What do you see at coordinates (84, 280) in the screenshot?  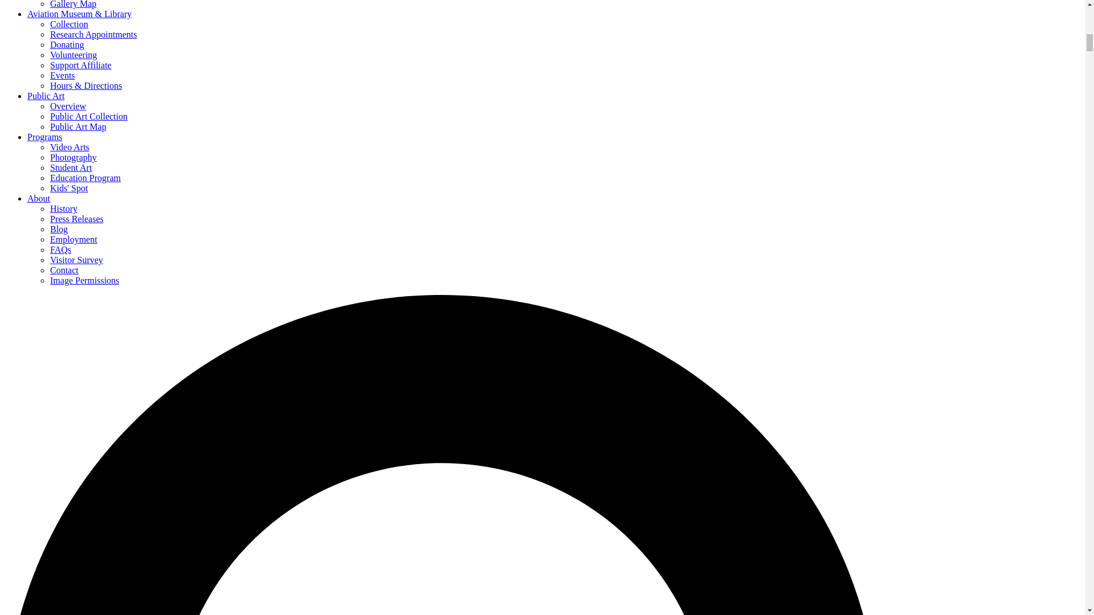 I see `Image Permissions` at bounding box center [84, 280].